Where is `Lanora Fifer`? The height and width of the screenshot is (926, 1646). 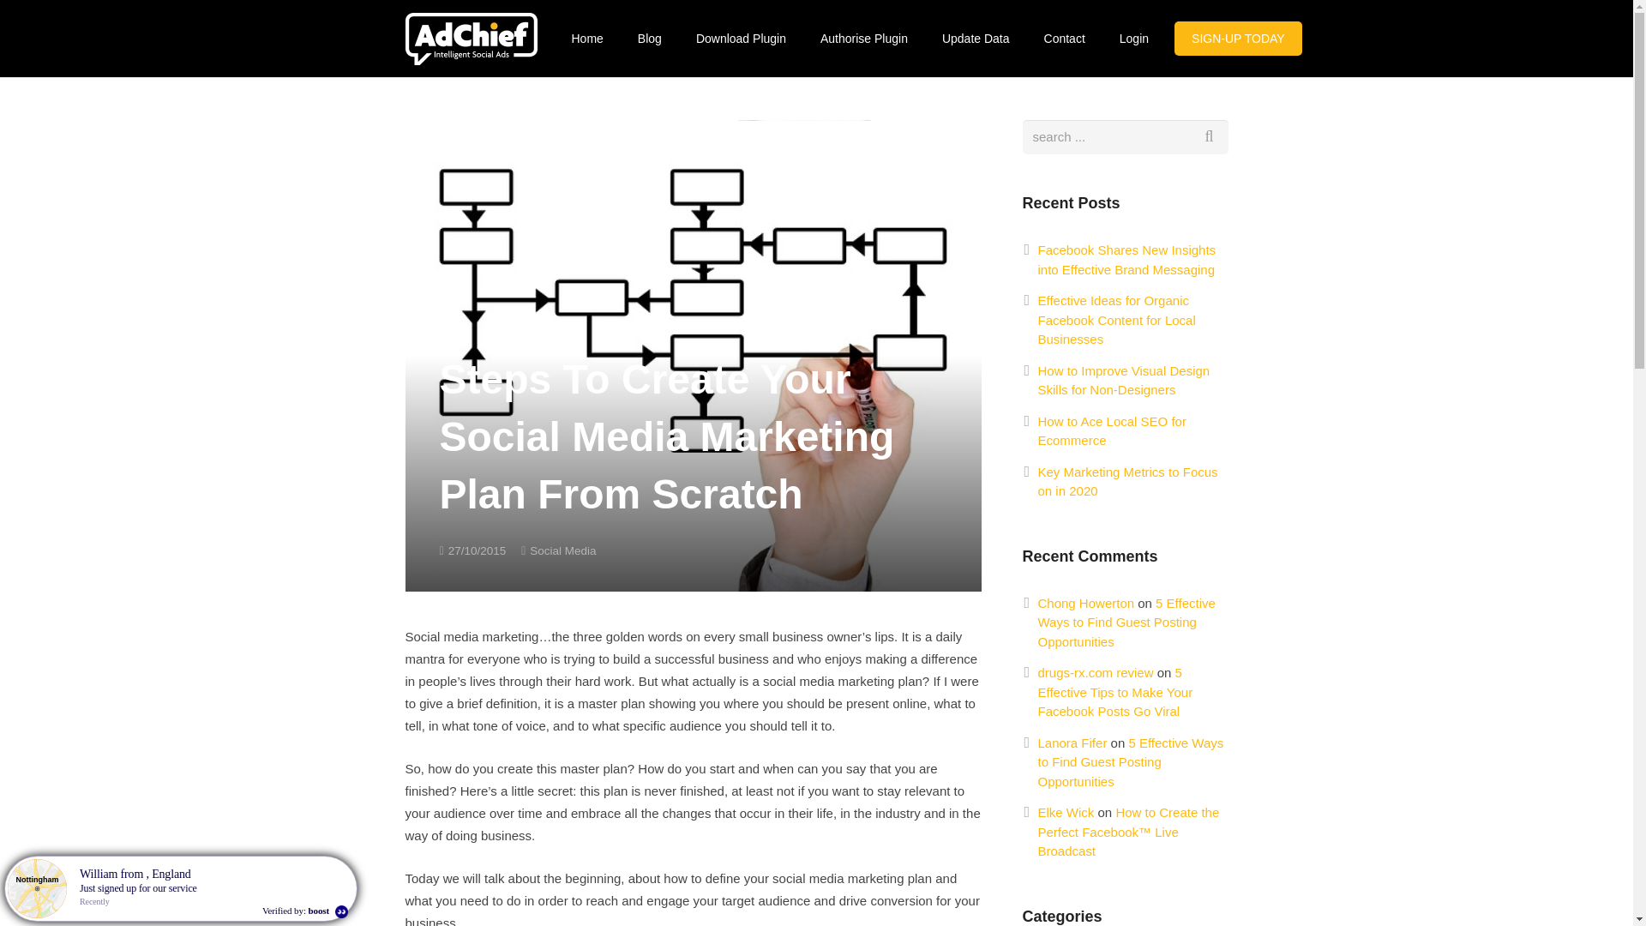
Lanora Fifer is located at coordinates (1072, 743).